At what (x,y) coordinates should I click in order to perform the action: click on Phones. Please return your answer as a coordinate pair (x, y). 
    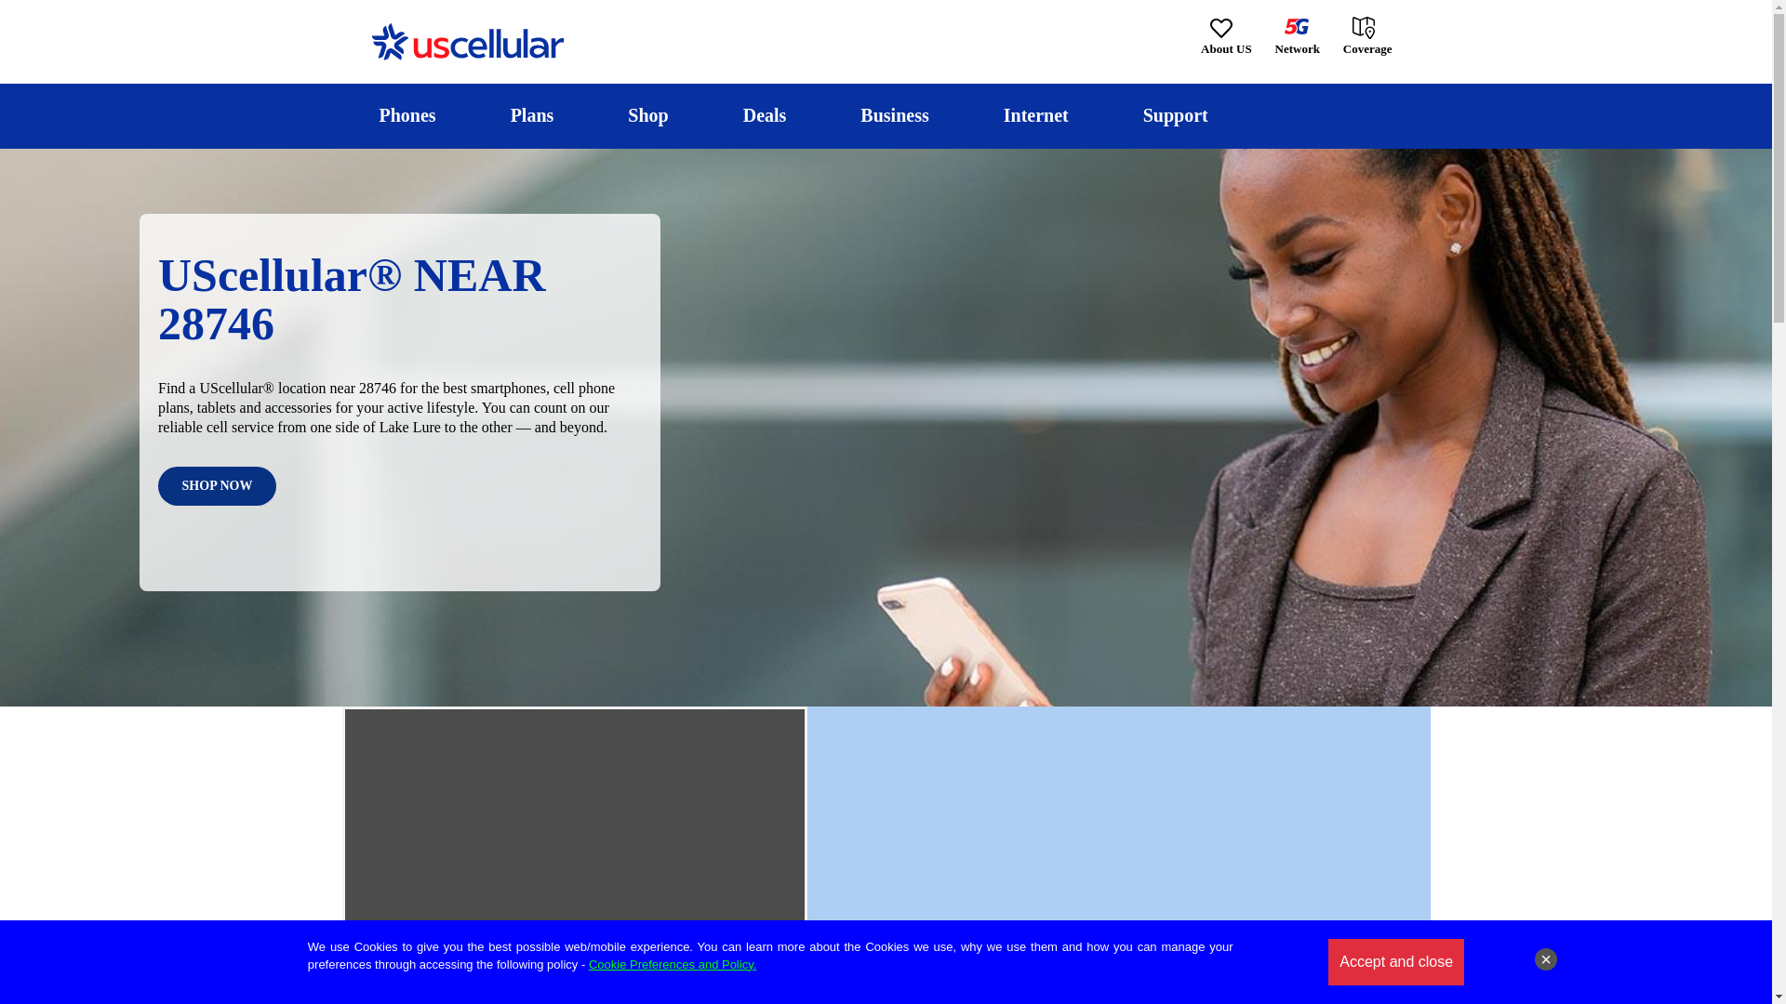
    Looking at the image, I should click on (407, 115).